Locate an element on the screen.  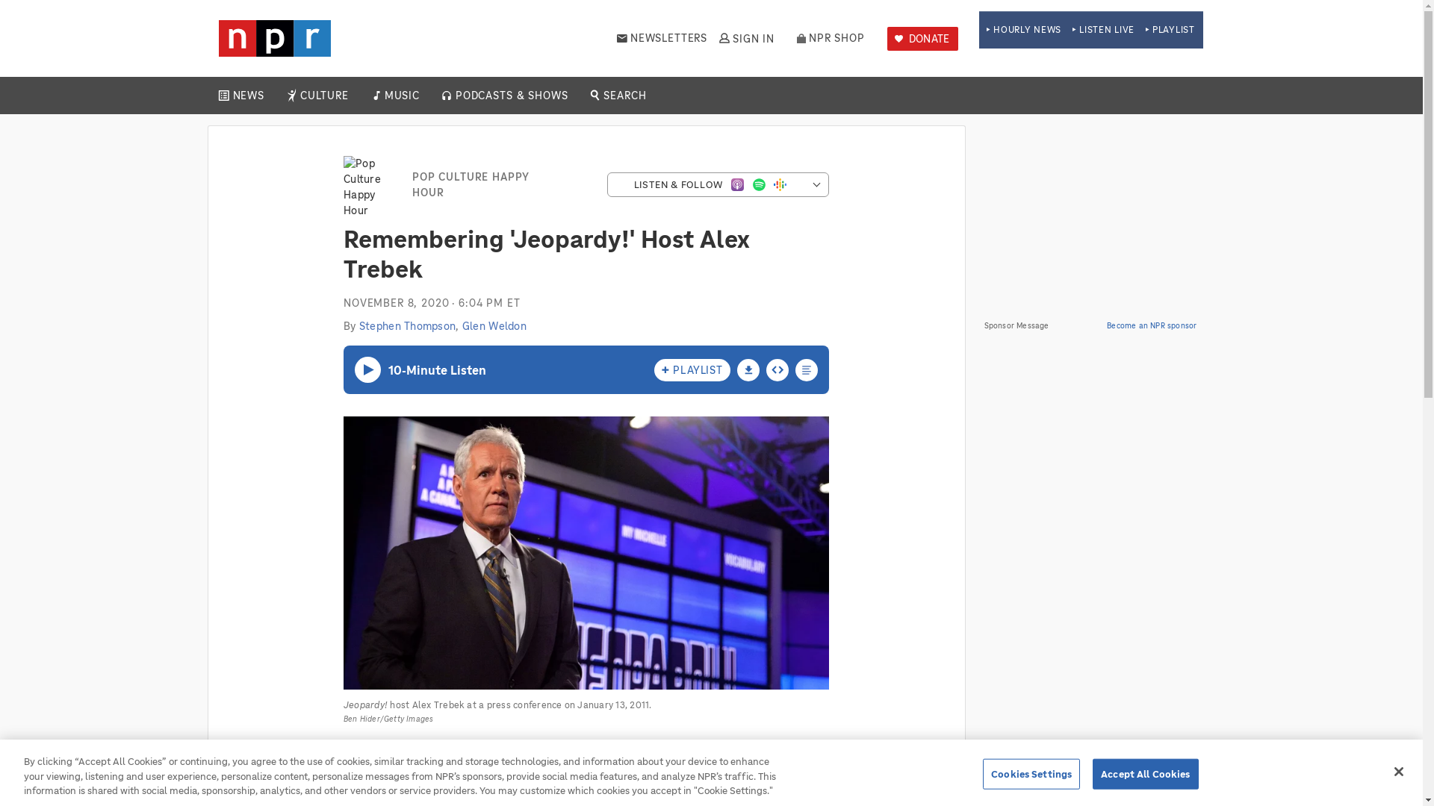
LISTEN LIVE is located at coordinates (1103, 30).